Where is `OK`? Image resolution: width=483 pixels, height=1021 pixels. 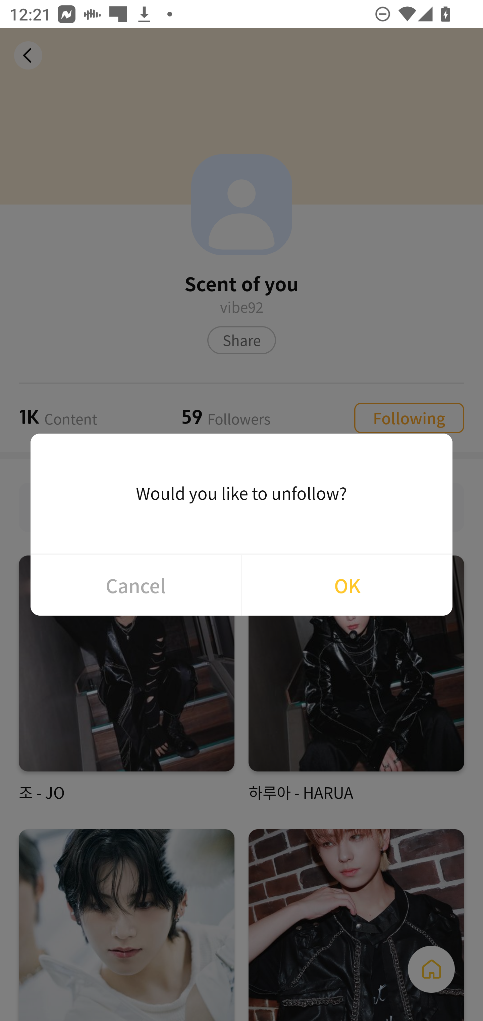 OK is located at coordinates (347, 585).